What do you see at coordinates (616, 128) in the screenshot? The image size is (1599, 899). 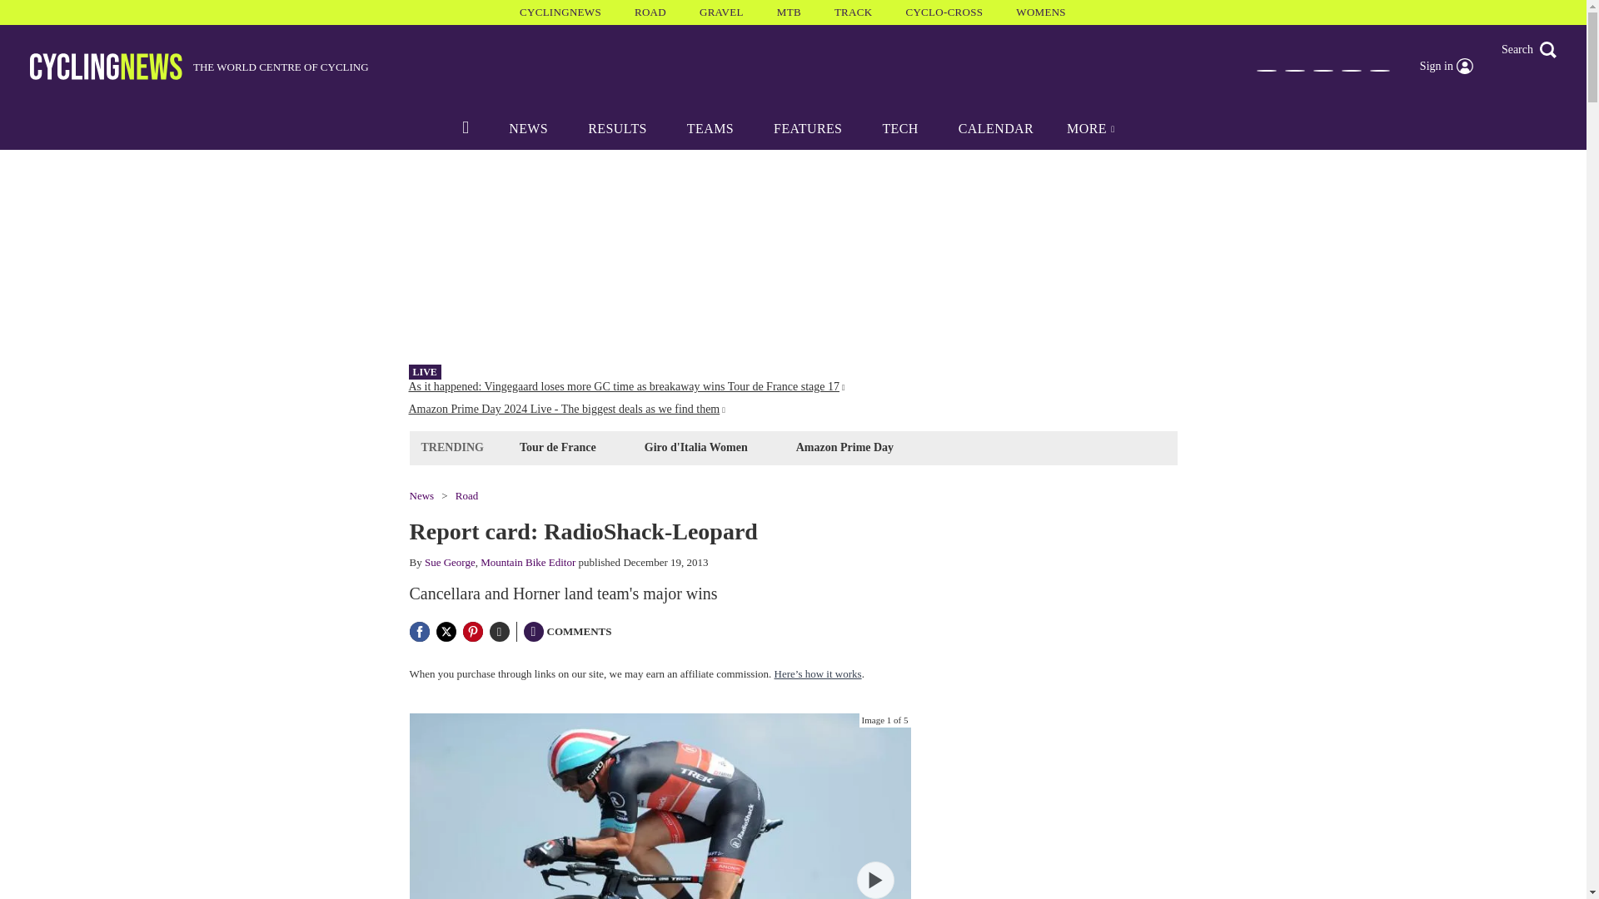 I see `RESULTS` at bounding box center [616, 128].